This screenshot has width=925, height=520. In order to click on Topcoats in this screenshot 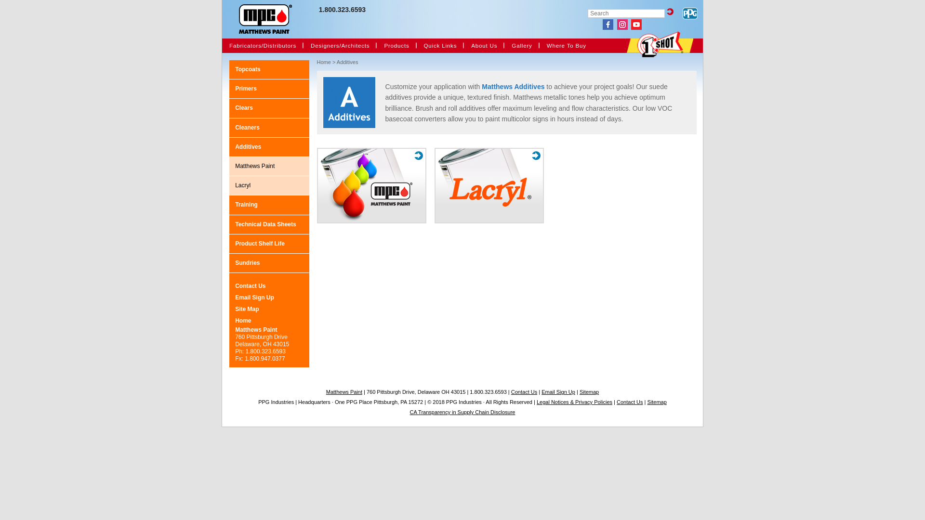, I will do `click(248, 69)`.